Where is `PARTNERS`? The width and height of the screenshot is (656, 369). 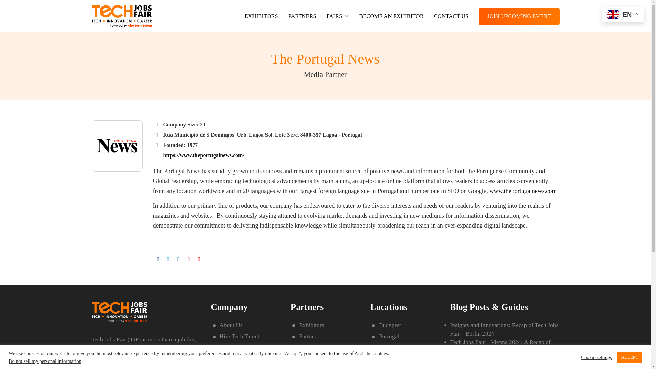
PARTNERS is located at coordinates (302, 16).